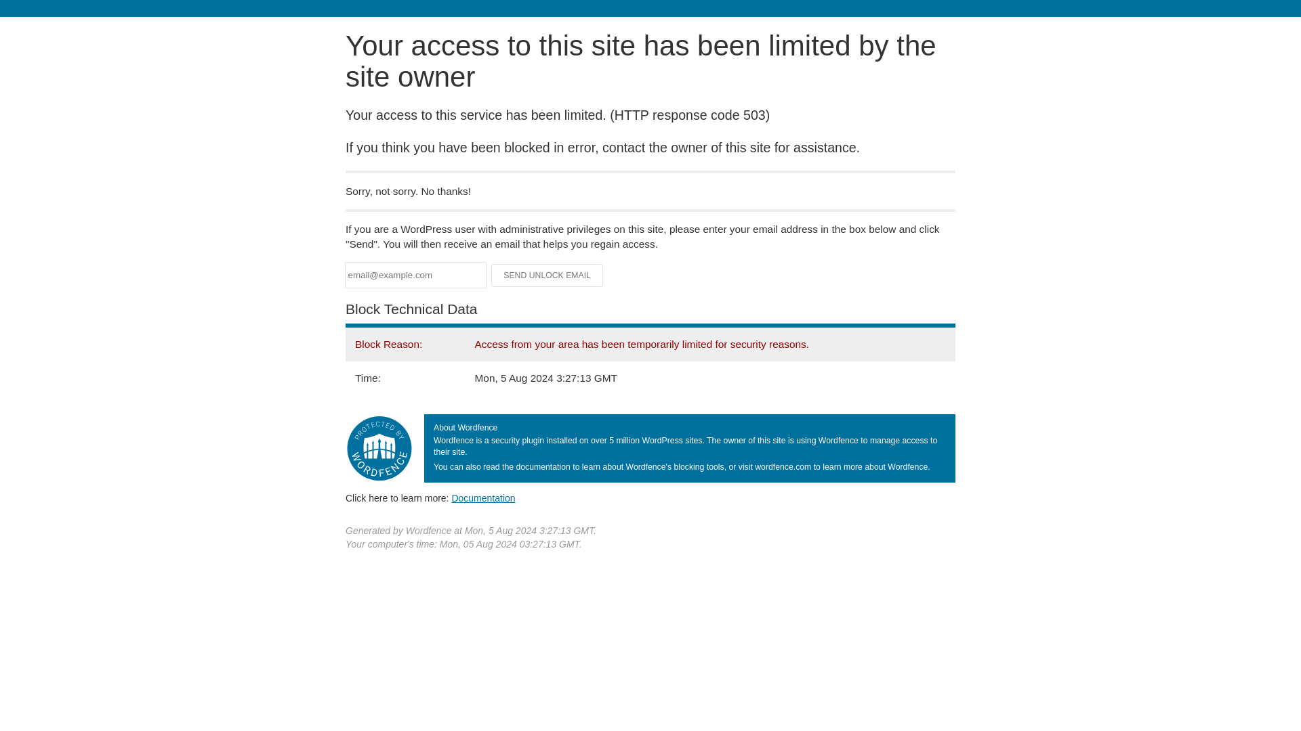 The height and width of the screenshot is (731, 1301). What do you see at coordinates (548, 275) in the screenshot?
I see `Send Unlock Email` at bounding box center [548, 275].